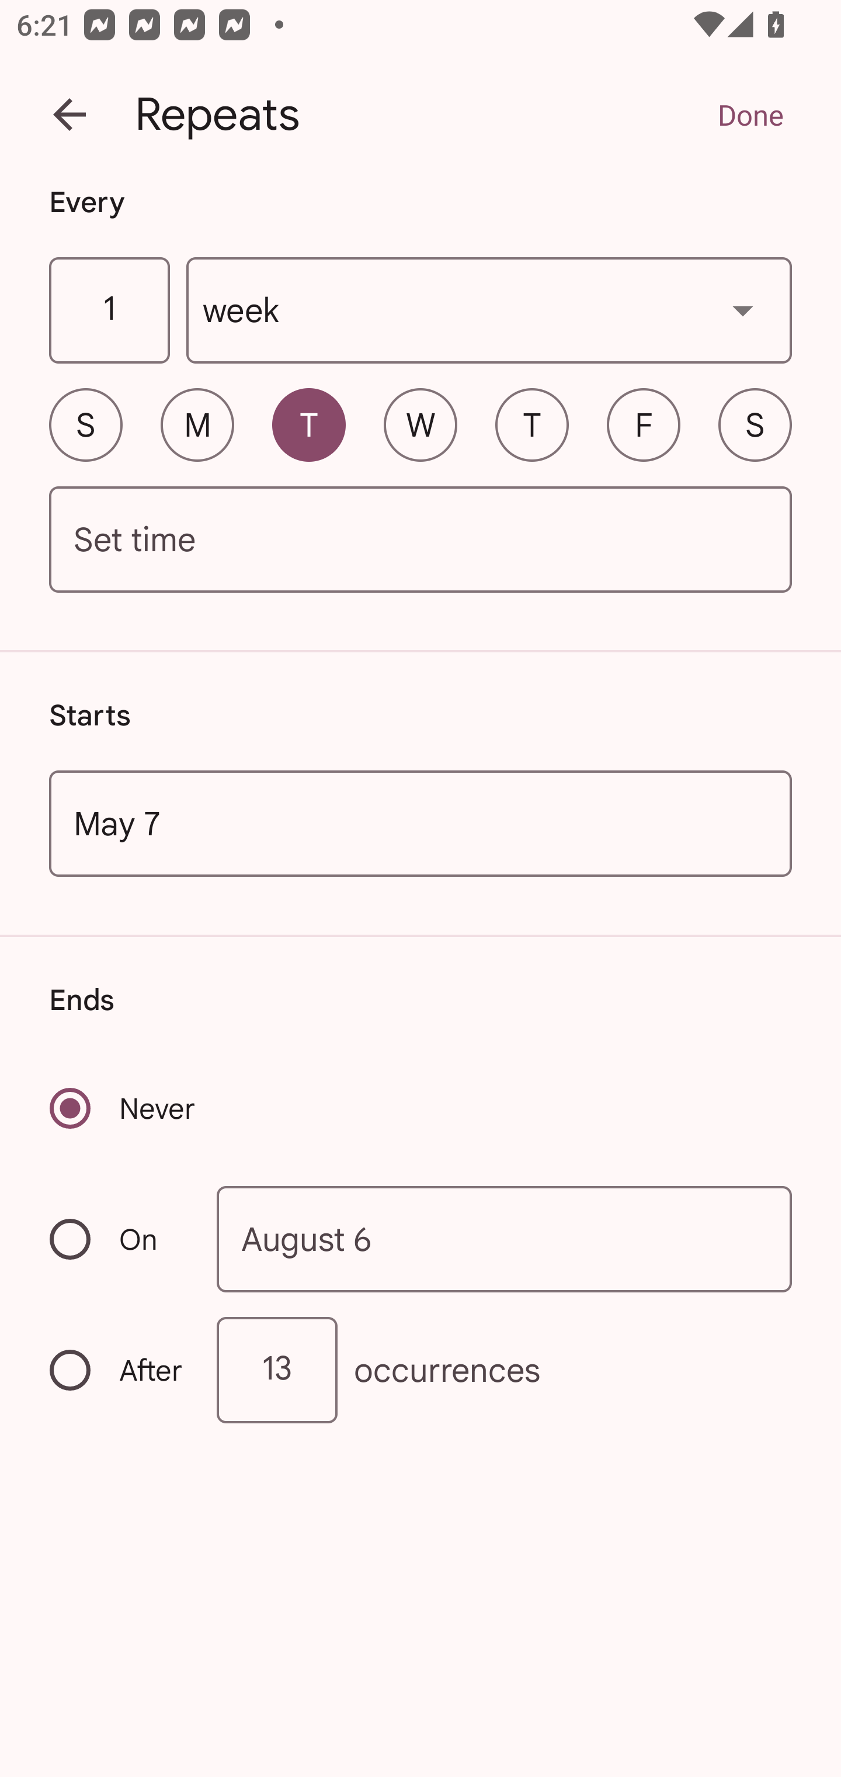 The height and width of the screenshot is (1777, 841). Describe the element at coordinates (85, 424) in the screenshot. I see `S Sunday` at that location.